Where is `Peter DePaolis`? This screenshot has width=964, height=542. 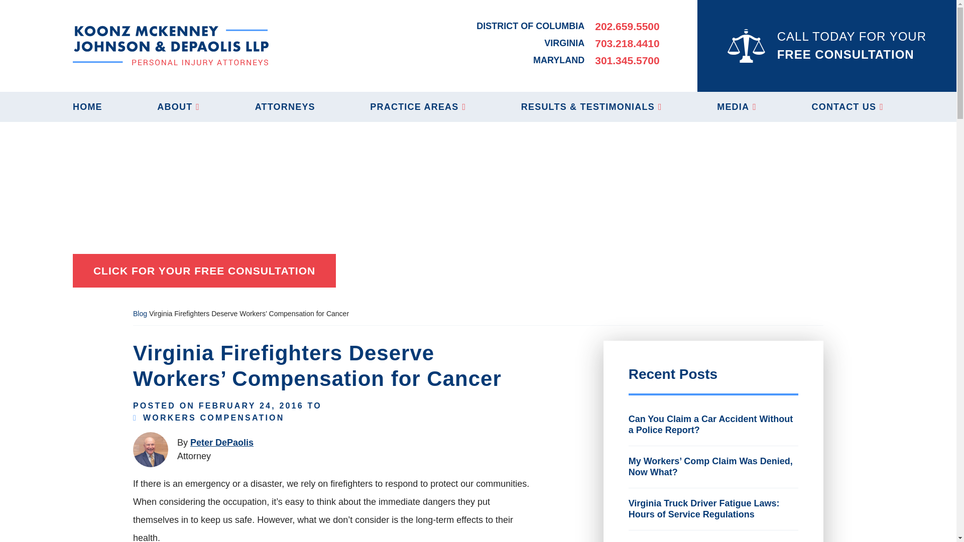 Peter DePaolis is located at coordinates (221, 443).